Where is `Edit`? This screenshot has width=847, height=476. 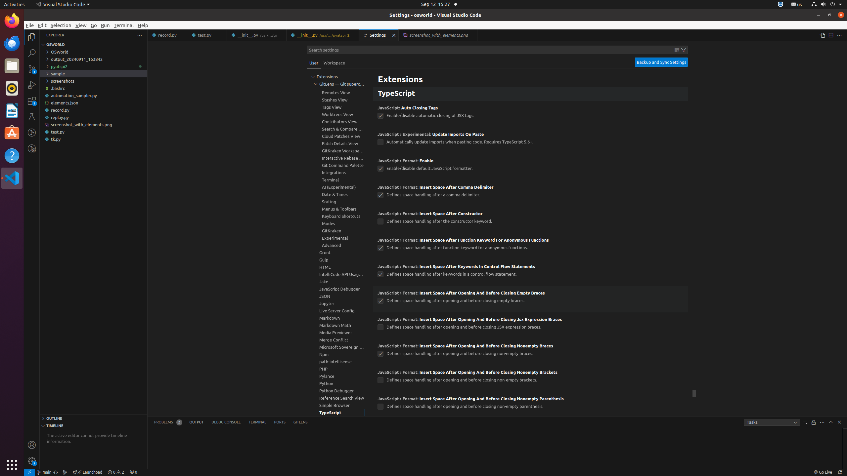
Edit is located at coordinates (42, 25).